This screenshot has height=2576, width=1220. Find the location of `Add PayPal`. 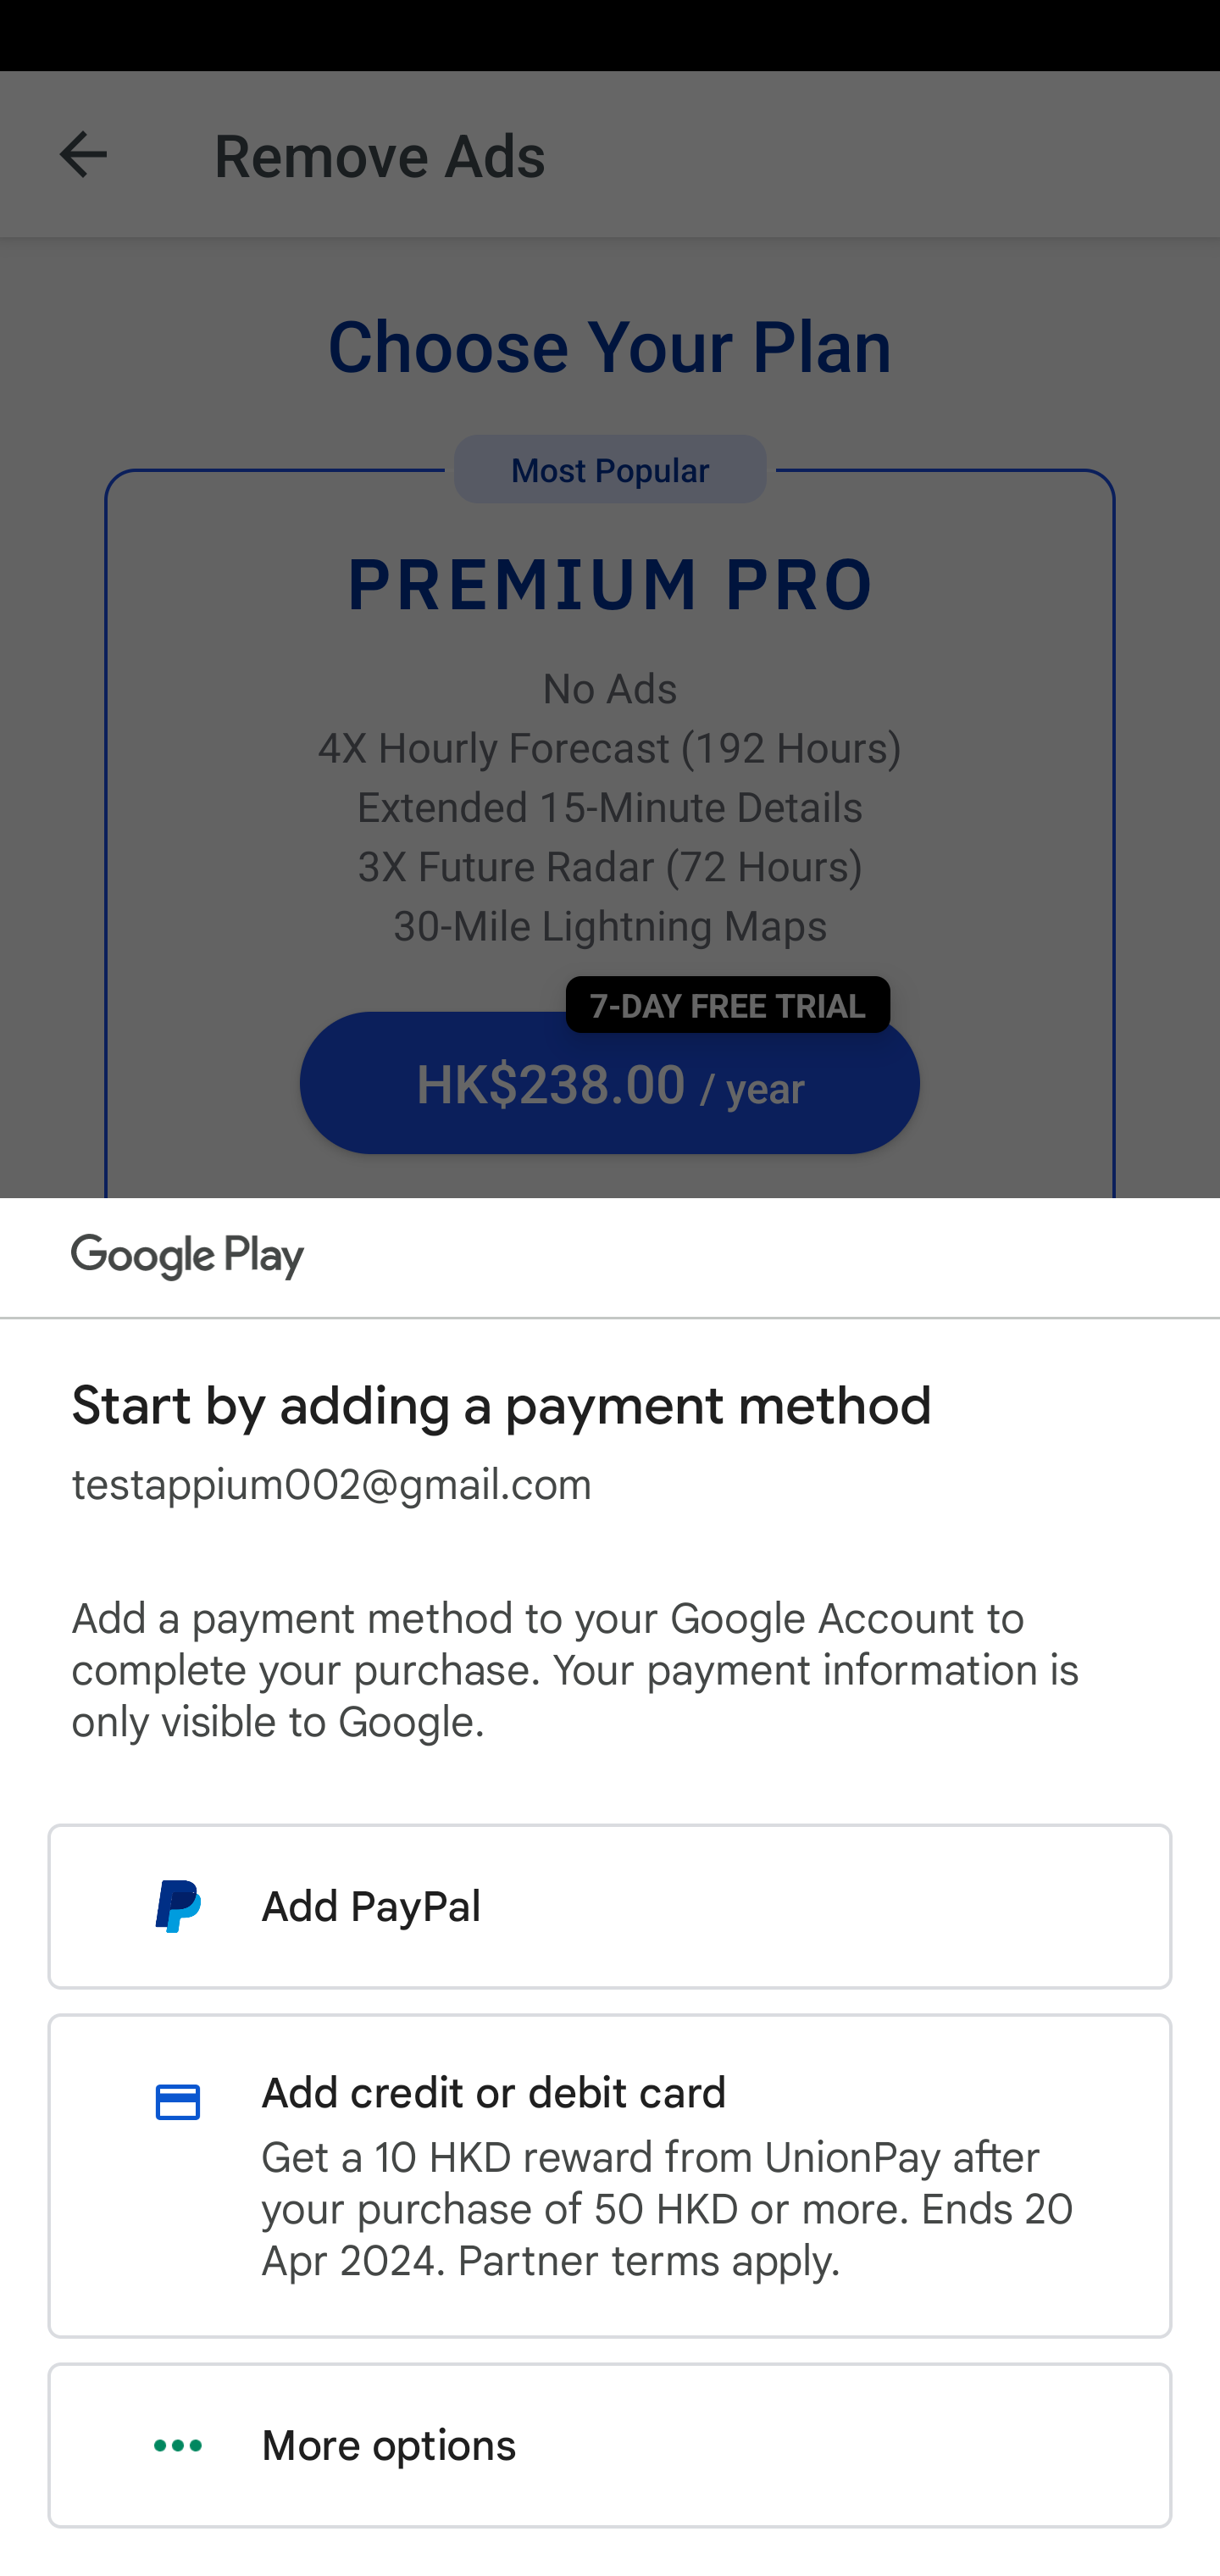

Add PayPal is located at coordinates (610, 1906).